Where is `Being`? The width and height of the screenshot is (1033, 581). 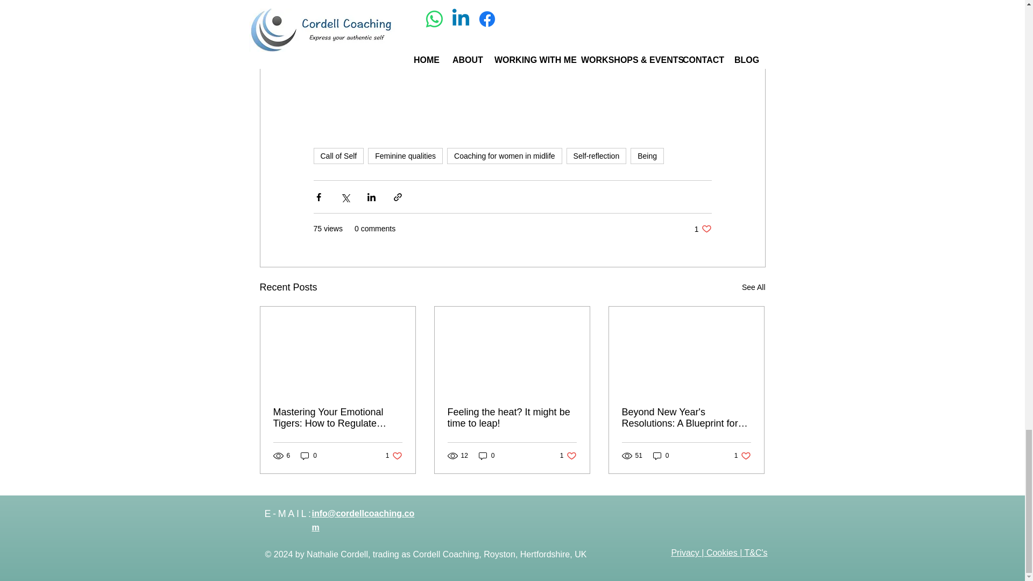
Being is located at coordinates (338, 156).